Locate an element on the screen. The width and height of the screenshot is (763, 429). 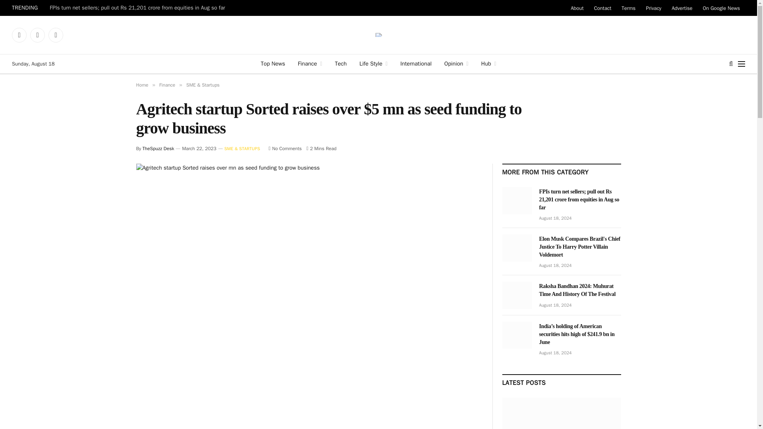
Pinterest is located at coordinates (56, 35).